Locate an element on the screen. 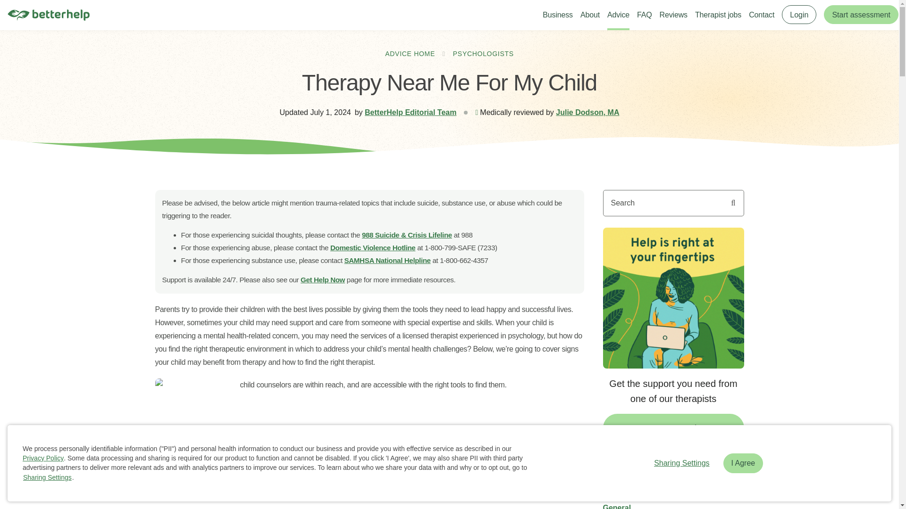 The image size is (906, 509). BetterHelp Editorial Team is located at coordinates (411, 112).